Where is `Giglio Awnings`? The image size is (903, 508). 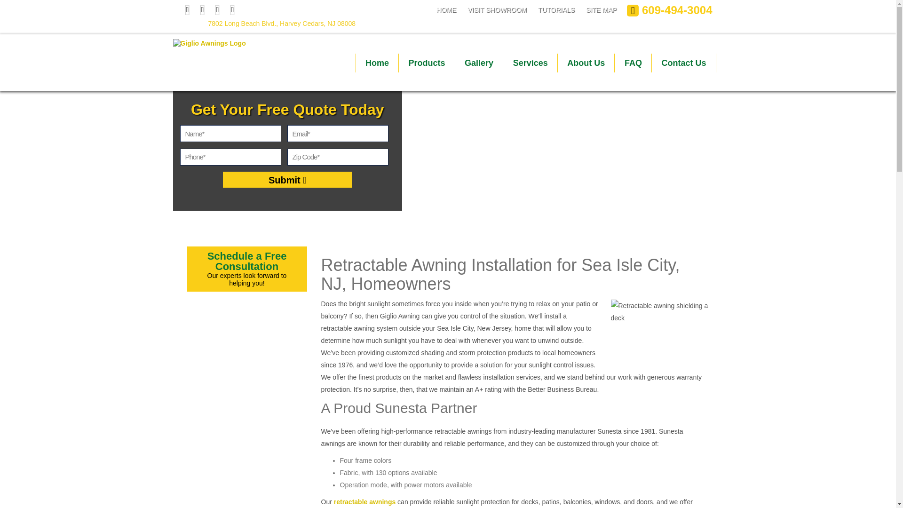 Giglio Awnings is located at coordinates (209, 40).